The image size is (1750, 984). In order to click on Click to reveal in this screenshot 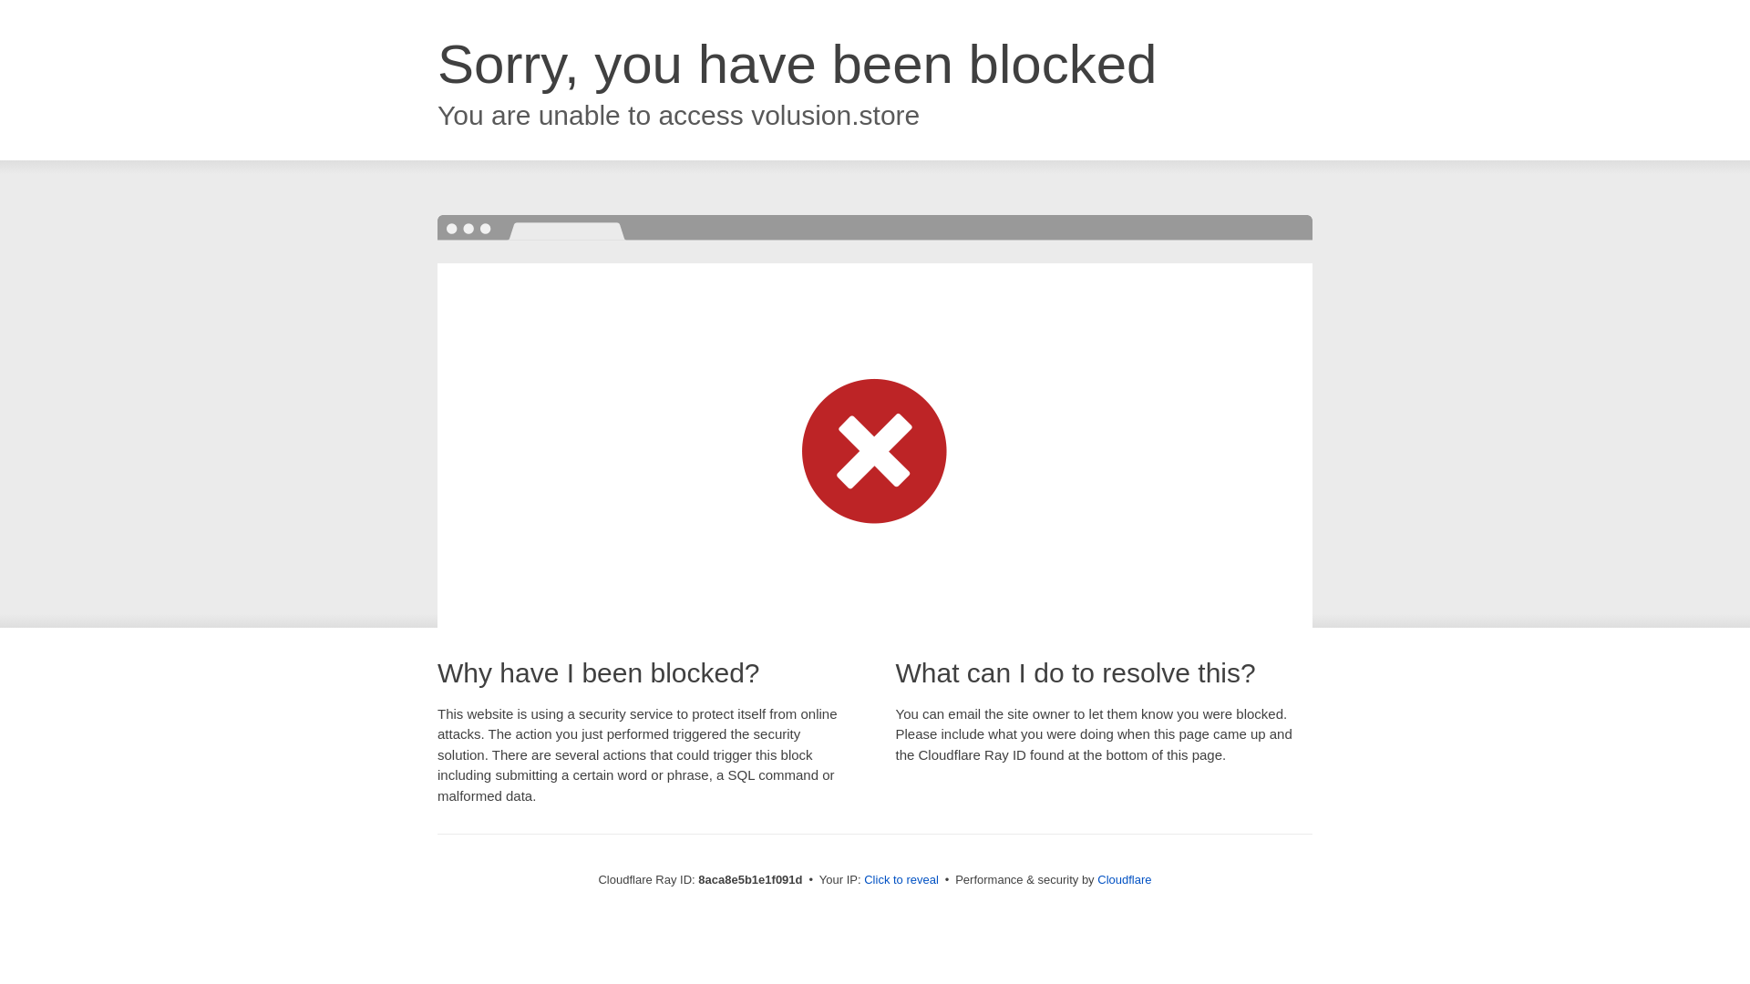, I will do `click(901, 880)`.